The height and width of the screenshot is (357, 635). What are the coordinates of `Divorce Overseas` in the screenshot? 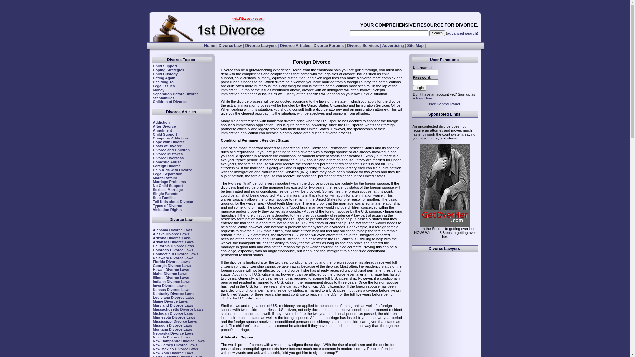 It's located at (168, 158).